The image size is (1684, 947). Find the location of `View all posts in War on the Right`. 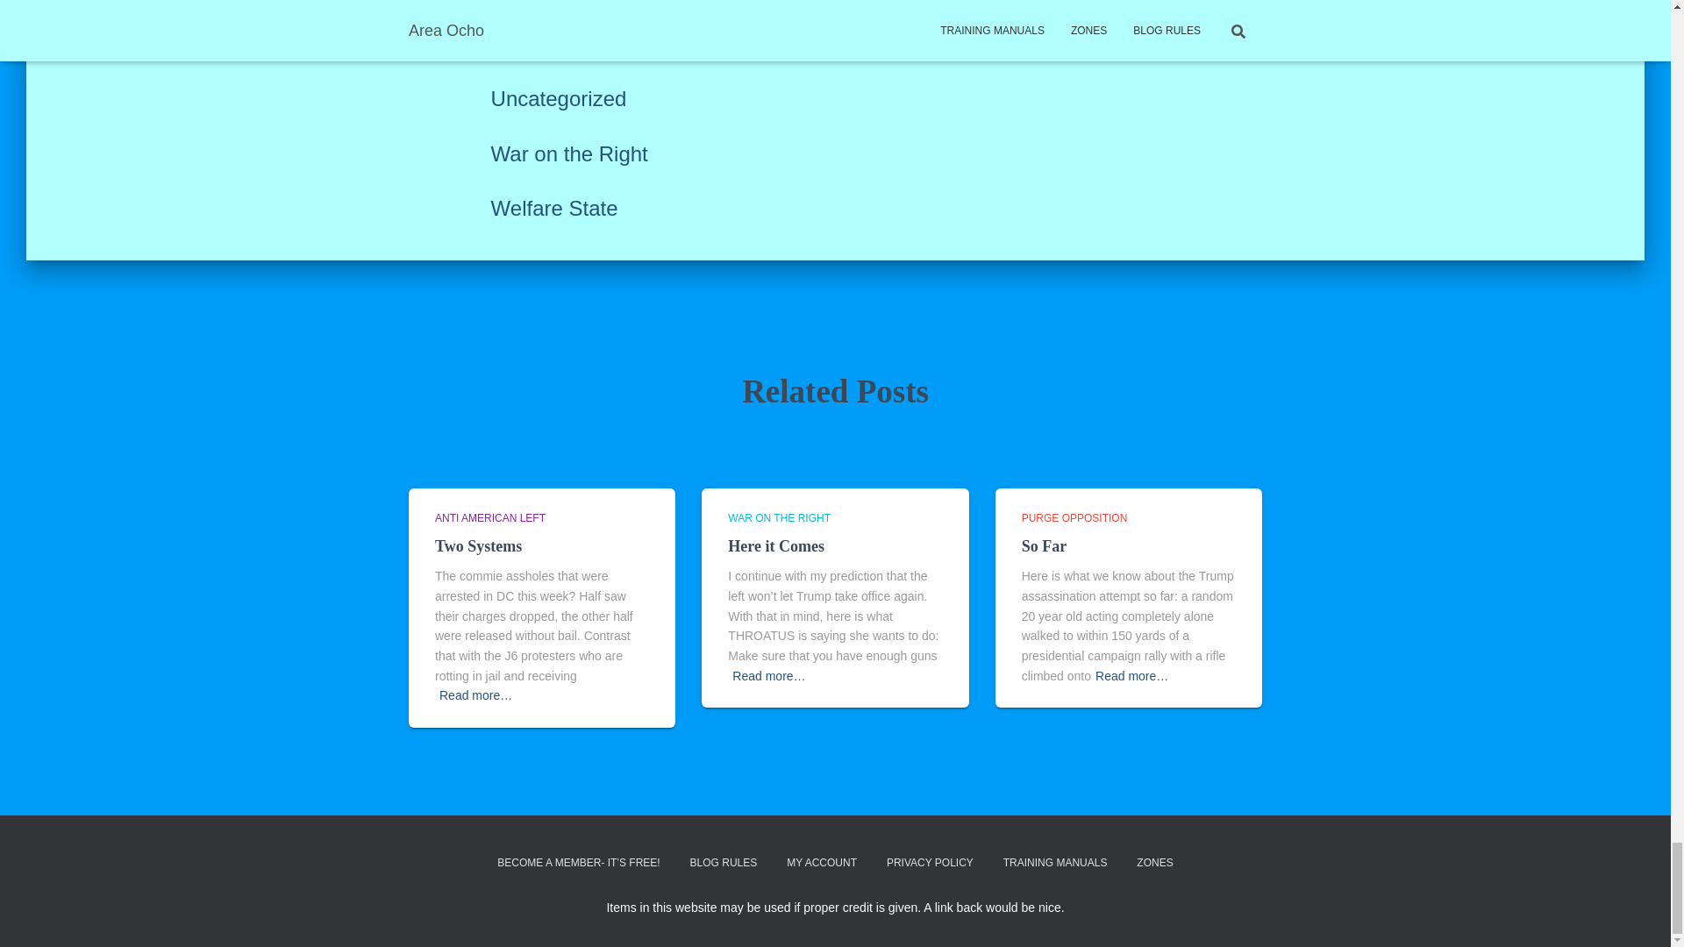

View all posts in War on the Right is located at coordinates (779, 518).